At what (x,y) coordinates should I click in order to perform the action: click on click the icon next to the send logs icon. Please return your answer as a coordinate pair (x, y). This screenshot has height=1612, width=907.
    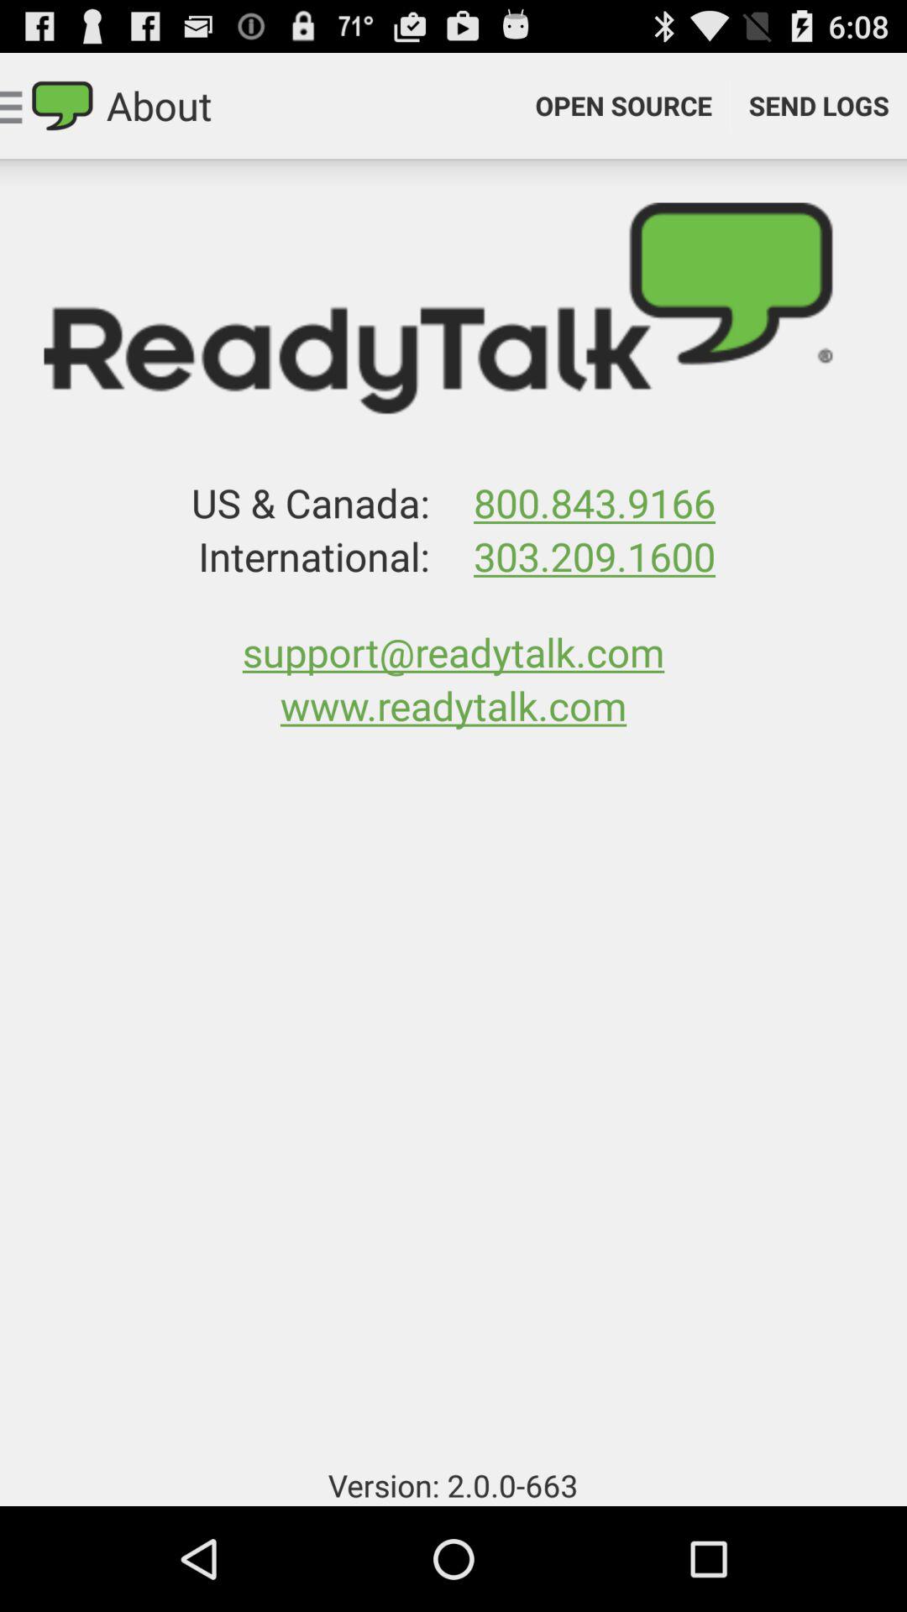
    Looking at the image, I should click on (623, 106).